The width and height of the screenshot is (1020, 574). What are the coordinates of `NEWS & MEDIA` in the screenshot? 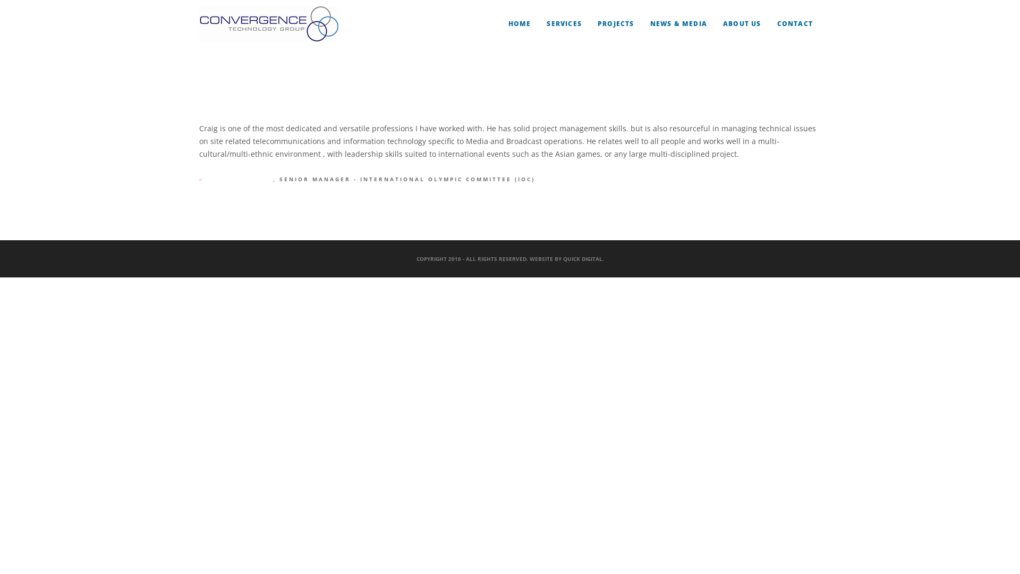 It's located at (679, 24).